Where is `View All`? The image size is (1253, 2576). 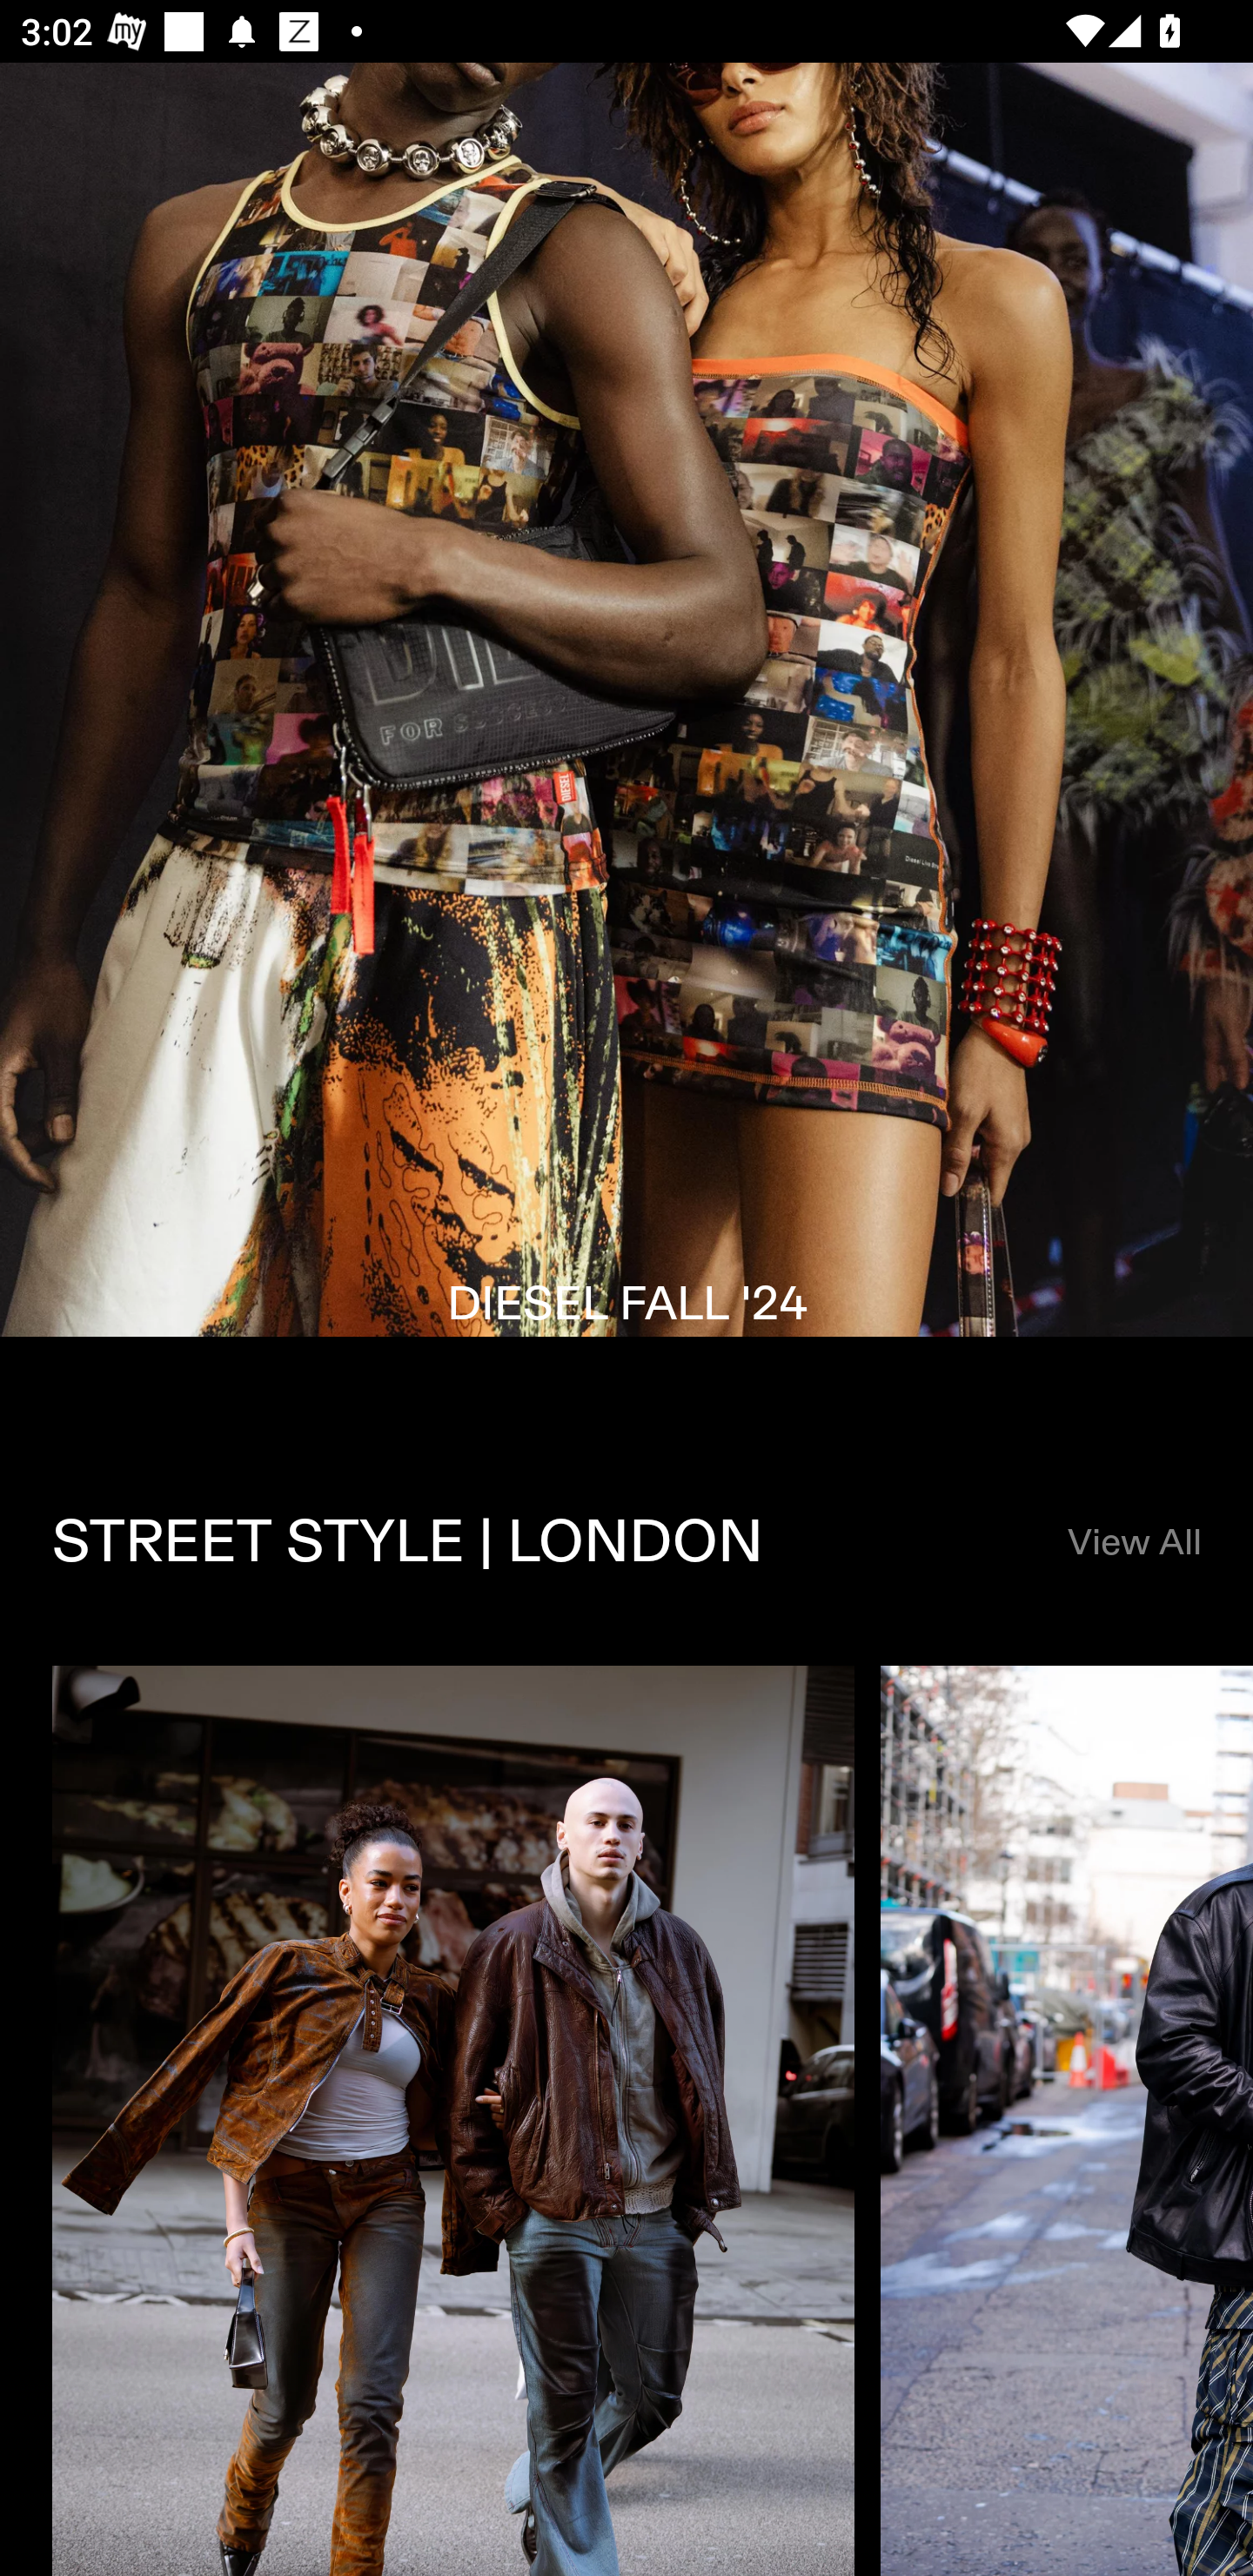 View All is located at coordinates (1133, 1542).